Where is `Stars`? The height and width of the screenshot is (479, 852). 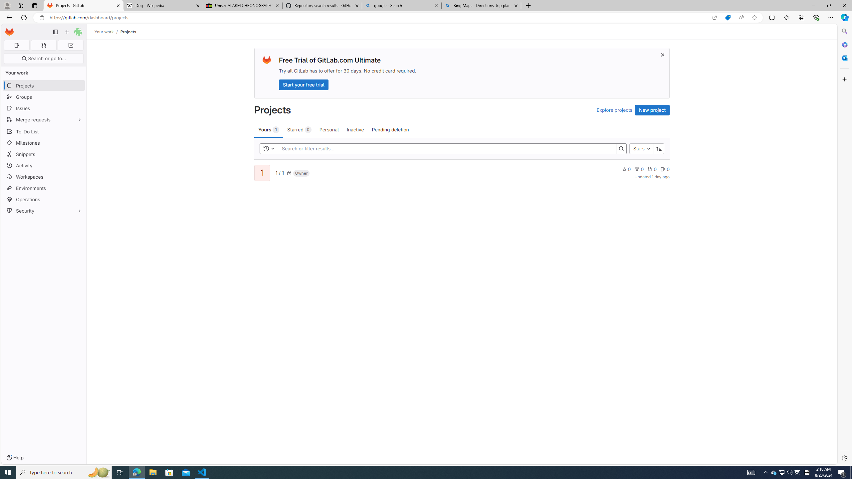 Stars is located at coordinates (642, 148).